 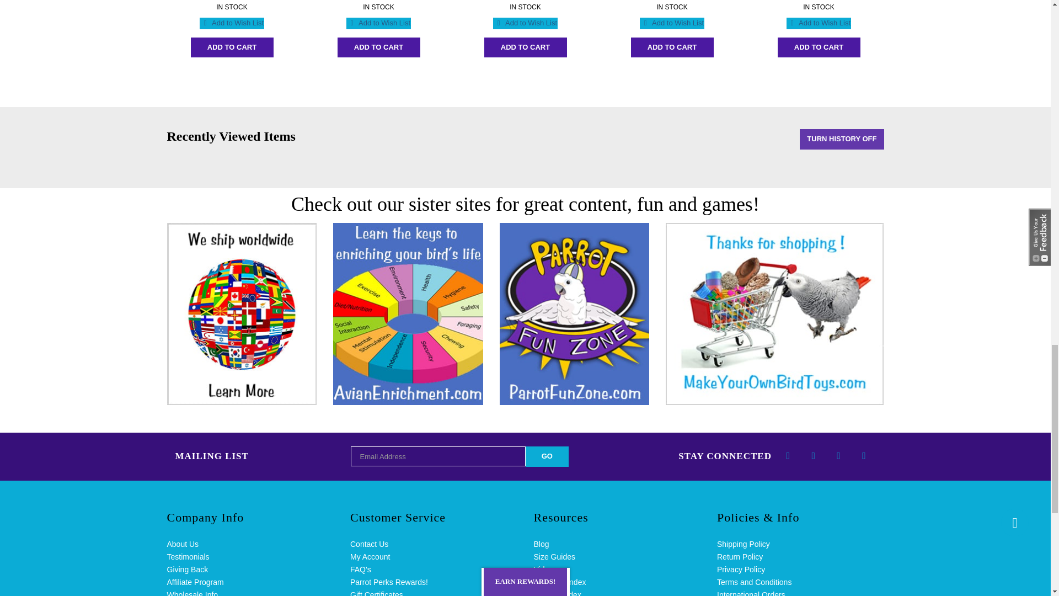 What do you see at coordinates (788, 456) in the screenshot?
I see `Like Us on Facebook` at bounding box center [788, 456].